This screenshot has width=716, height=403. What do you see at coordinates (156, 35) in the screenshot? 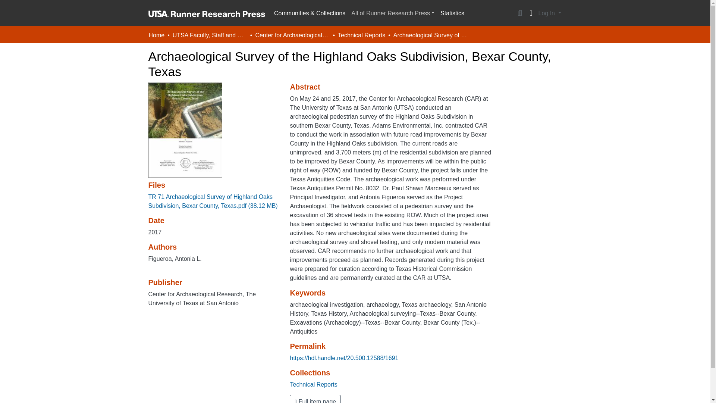
I see `Home` at bounding box center [156, 35].